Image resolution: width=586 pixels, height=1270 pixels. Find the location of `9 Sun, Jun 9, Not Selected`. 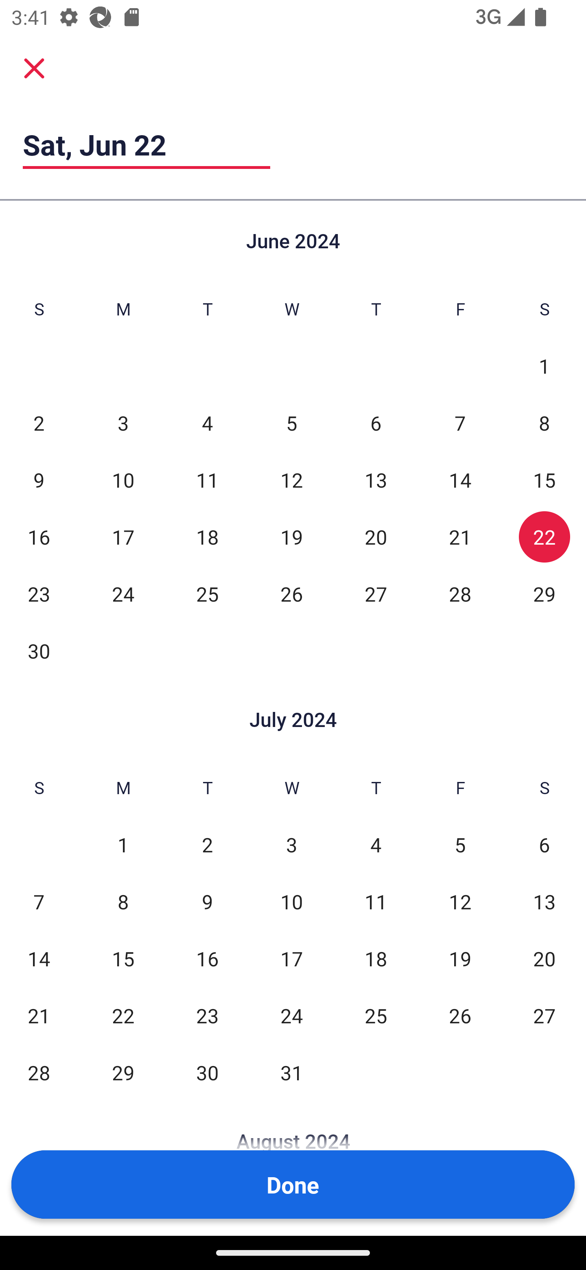

9 Sun, Jun 9, Not Selected is located at coordinates (39, 480).